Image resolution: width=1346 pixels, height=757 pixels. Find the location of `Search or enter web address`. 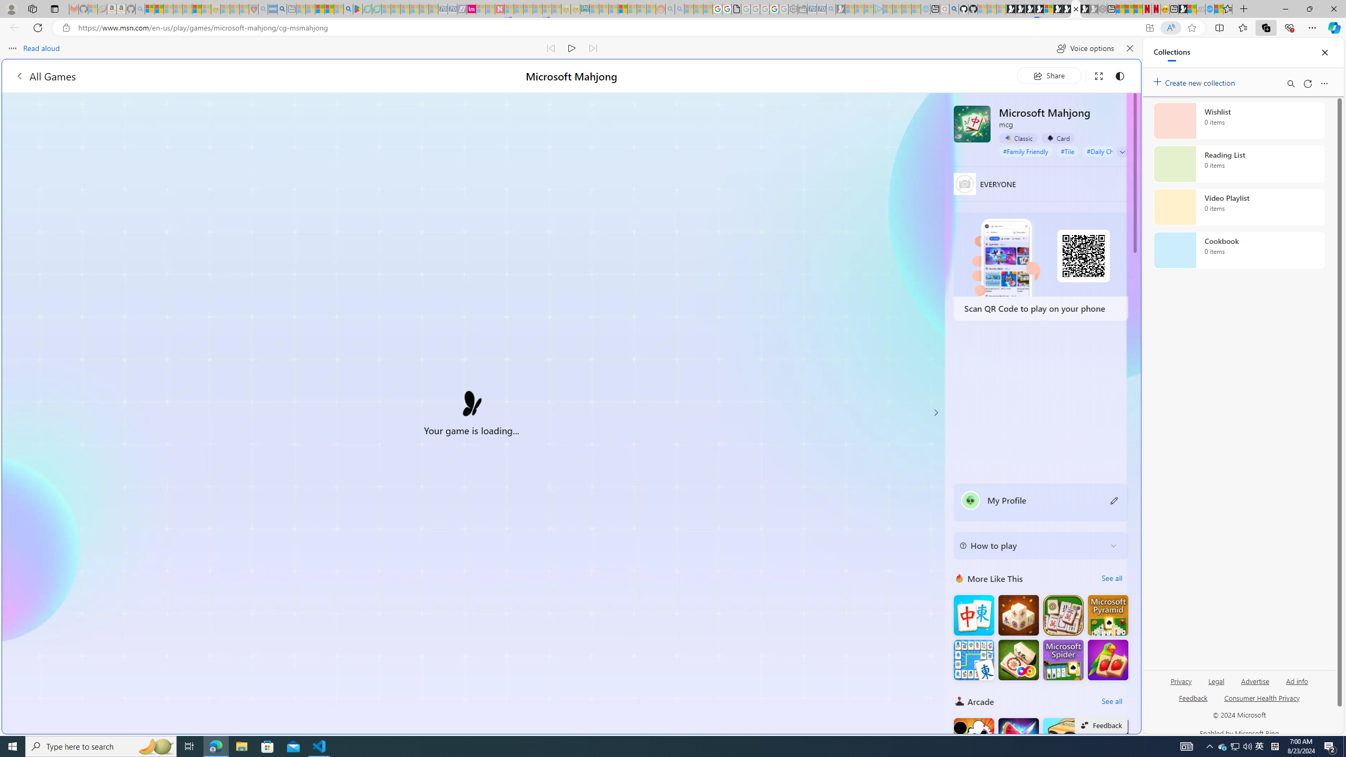

Search or enter web address is located at coordinates (853, 101).